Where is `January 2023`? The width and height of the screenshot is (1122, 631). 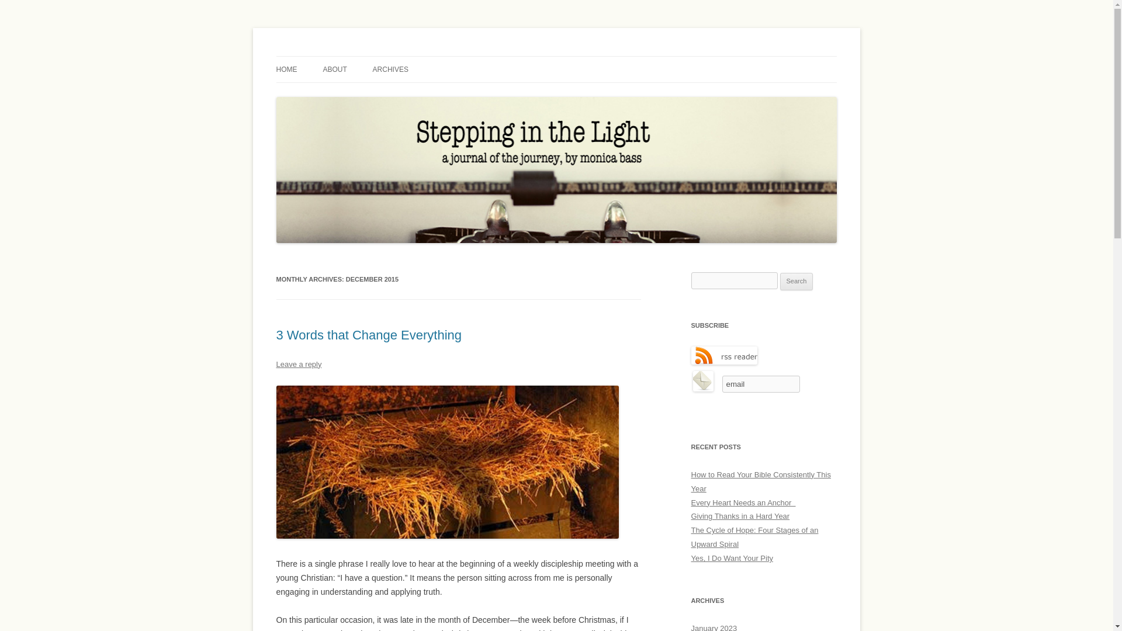 January 2023 is located at coordinates (714, 627).